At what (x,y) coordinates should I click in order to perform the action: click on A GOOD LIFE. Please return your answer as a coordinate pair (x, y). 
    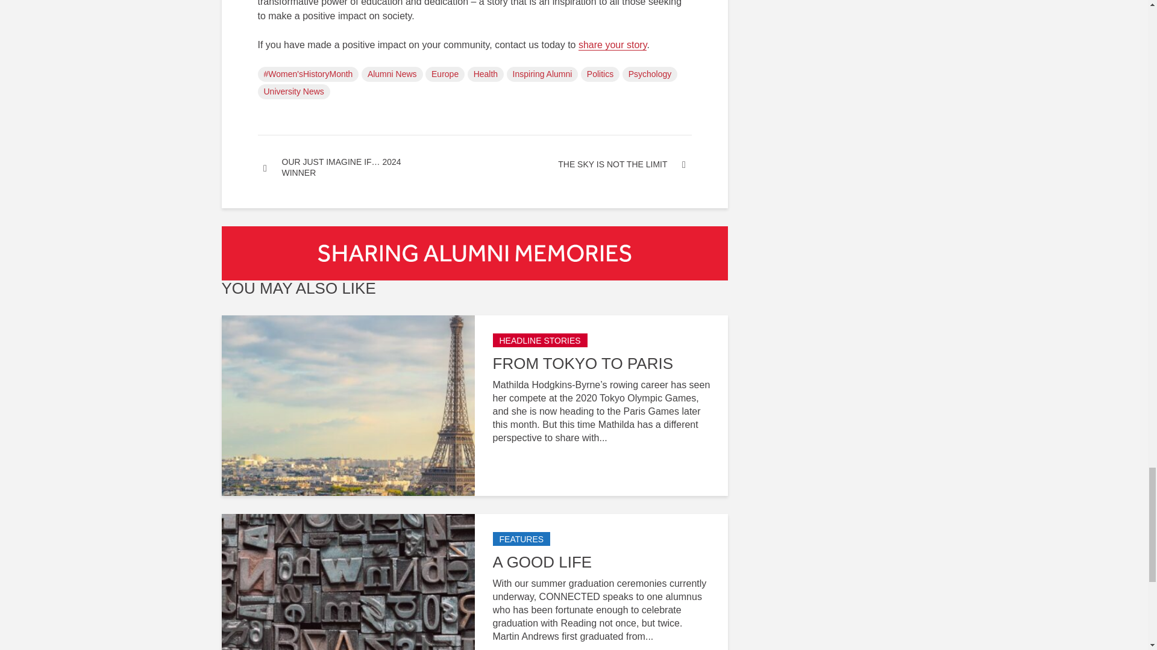
    Looking at the image, I should click on (601, 562).